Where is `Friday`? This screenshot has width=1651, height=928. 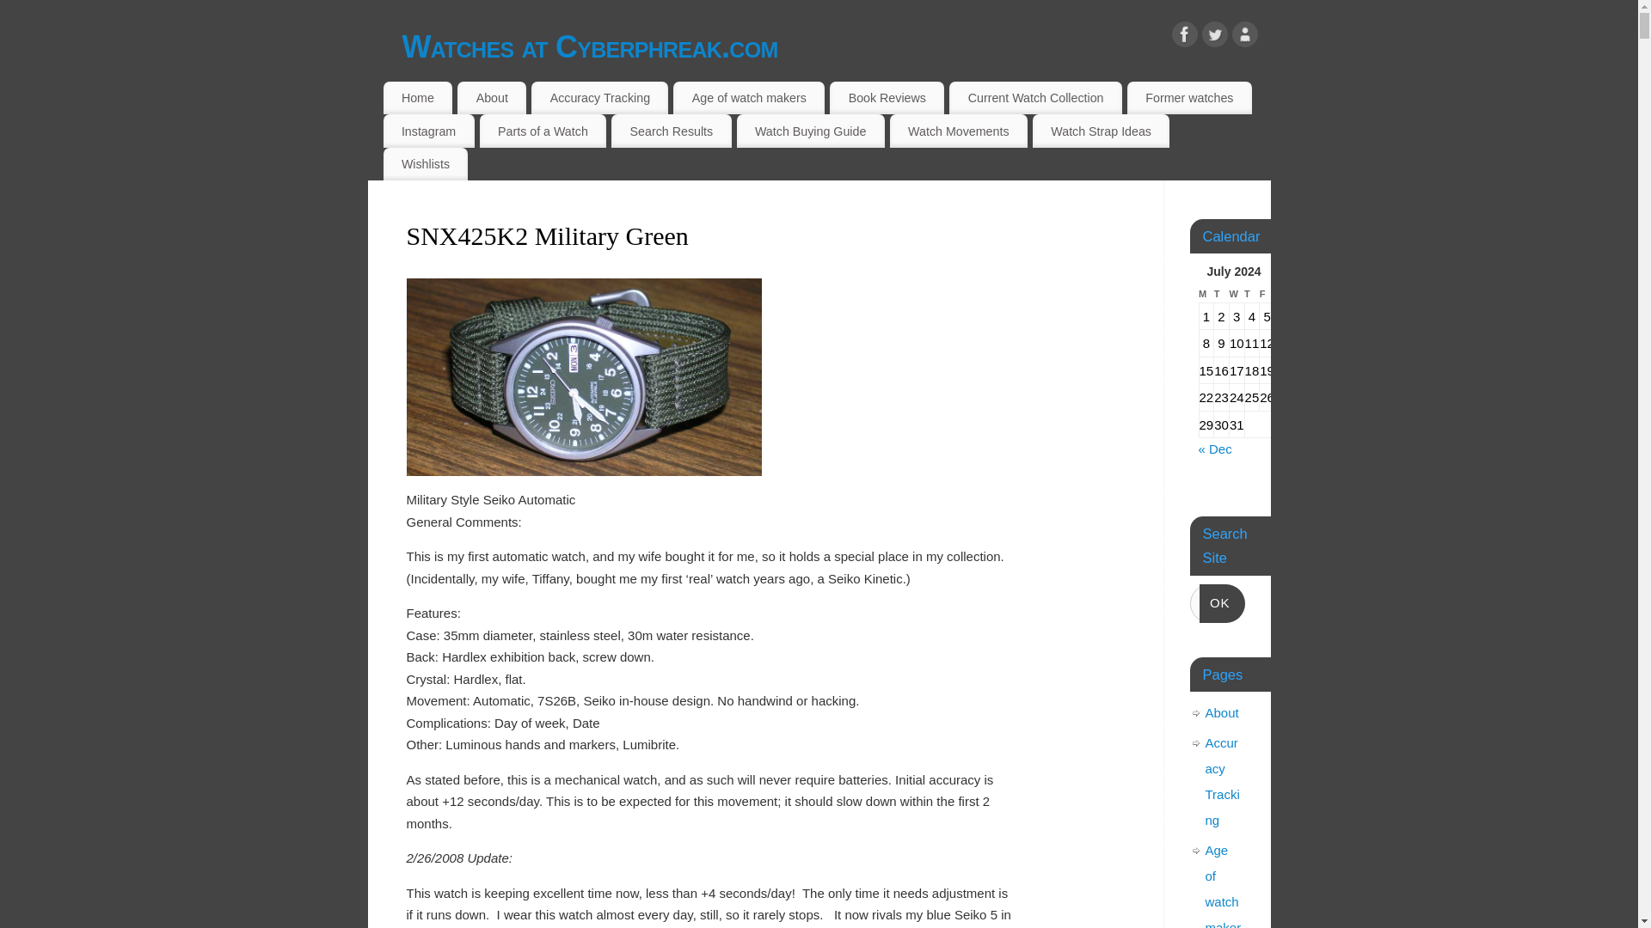 Friday is located at coordinates (1267, 294).